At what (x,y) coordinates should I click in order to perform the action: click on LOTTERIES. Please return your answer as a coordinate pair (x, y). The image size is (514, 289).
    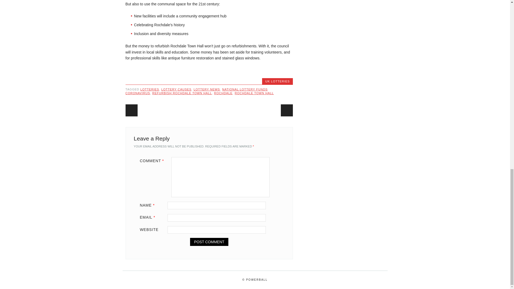
    Looking at the image, I should click on (149, 89).